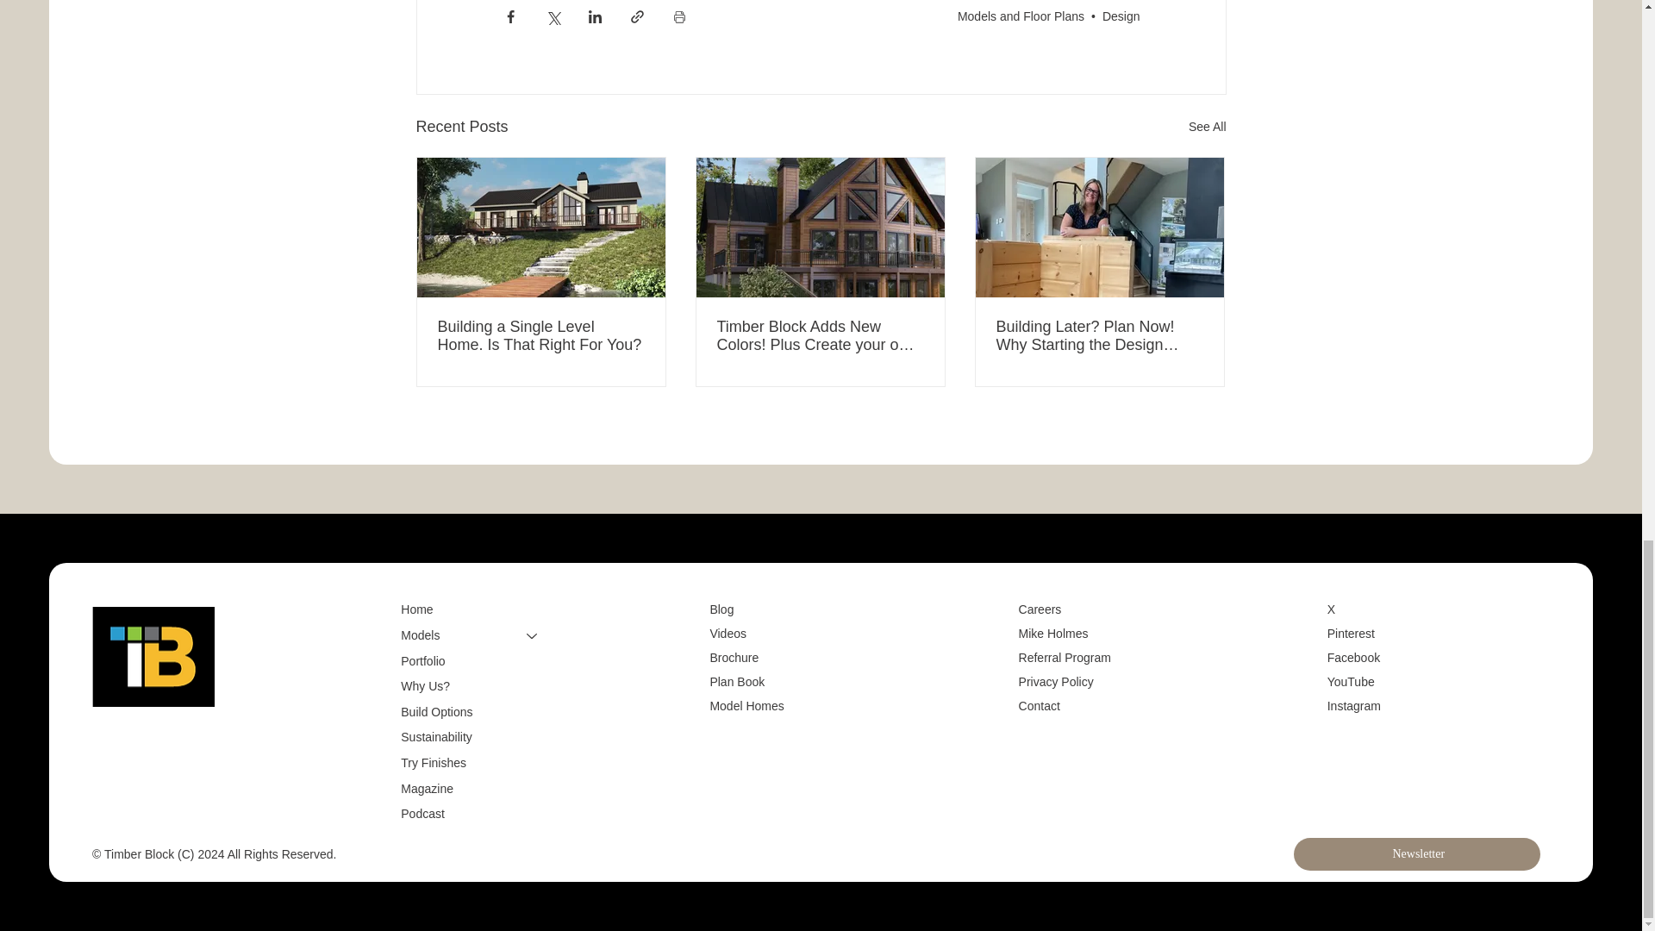  I want to click on Models and Floor Plans, so click(1021, 16).